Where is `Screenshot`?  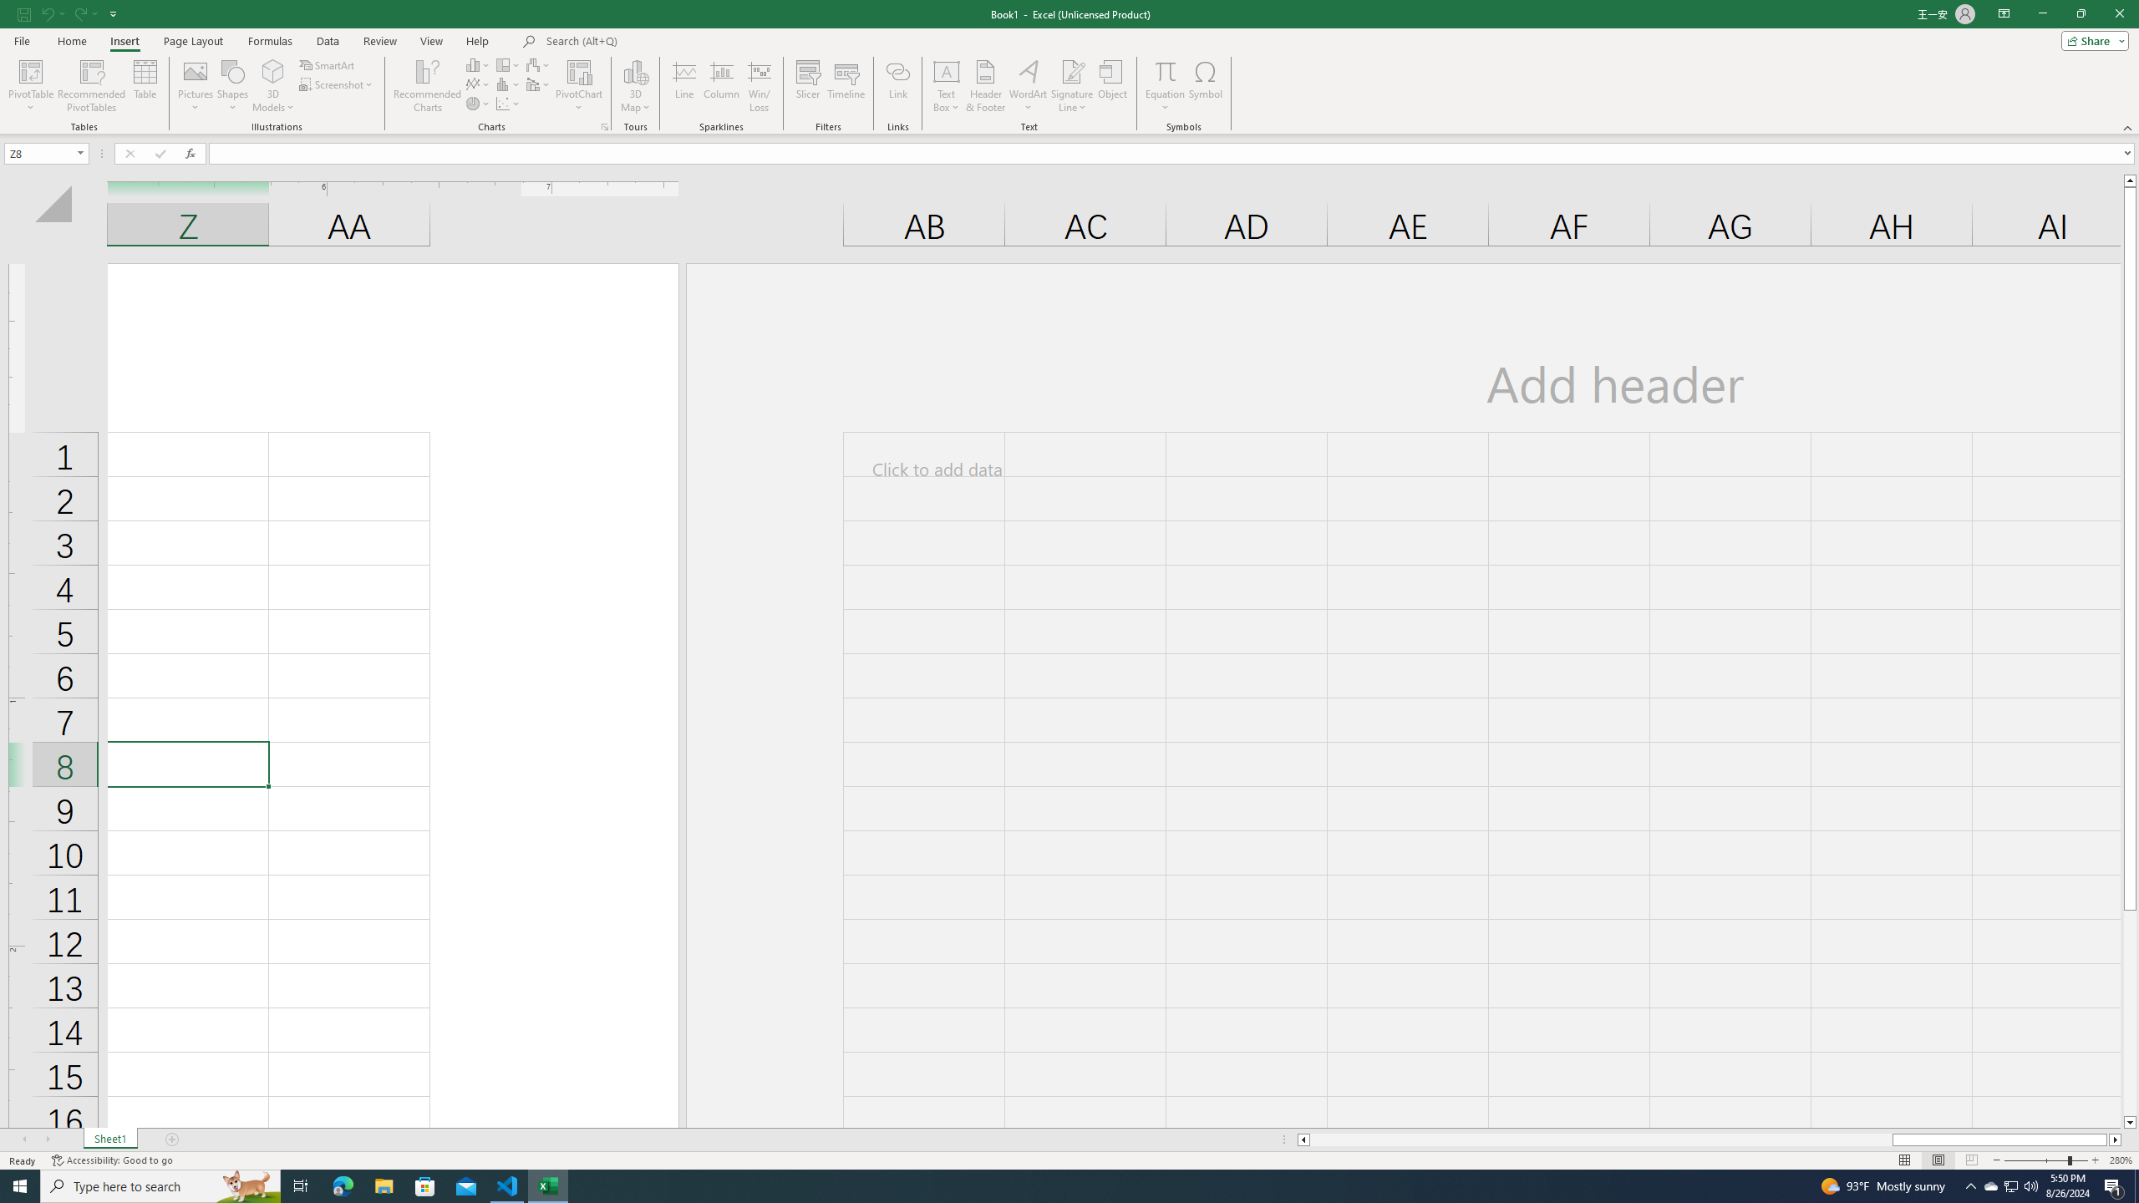 Screenshot is located at coordinates (338, 84).